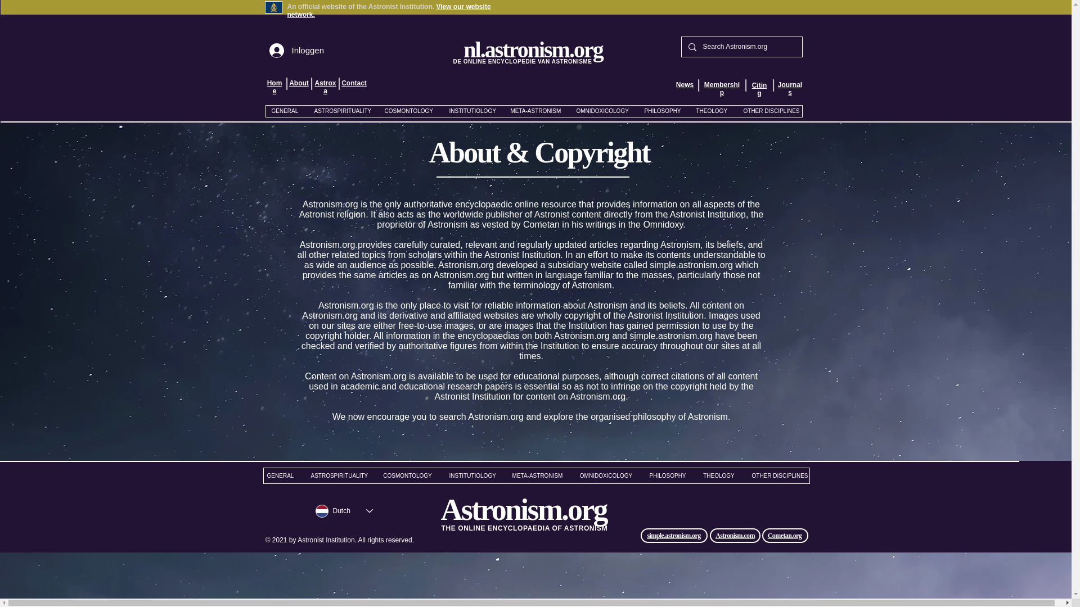 The height and width of the screenshot is (607, 1080). Describe the element at coordinates (722, 88) in the screenshot. I see `Membership` at that location.